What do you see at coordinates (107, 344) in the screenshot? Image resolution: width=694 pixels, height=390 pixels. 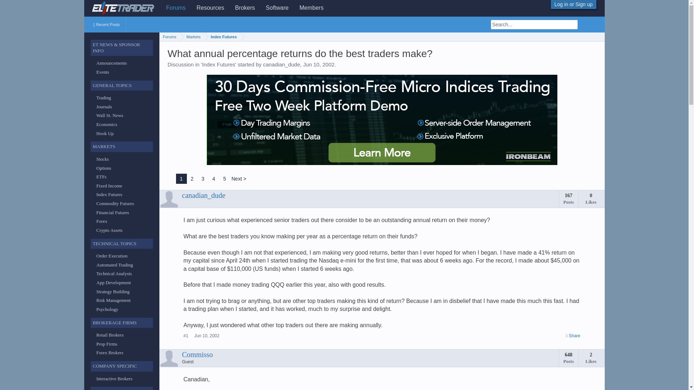 I see `Prop Firms` at bounding box center [107, 344].